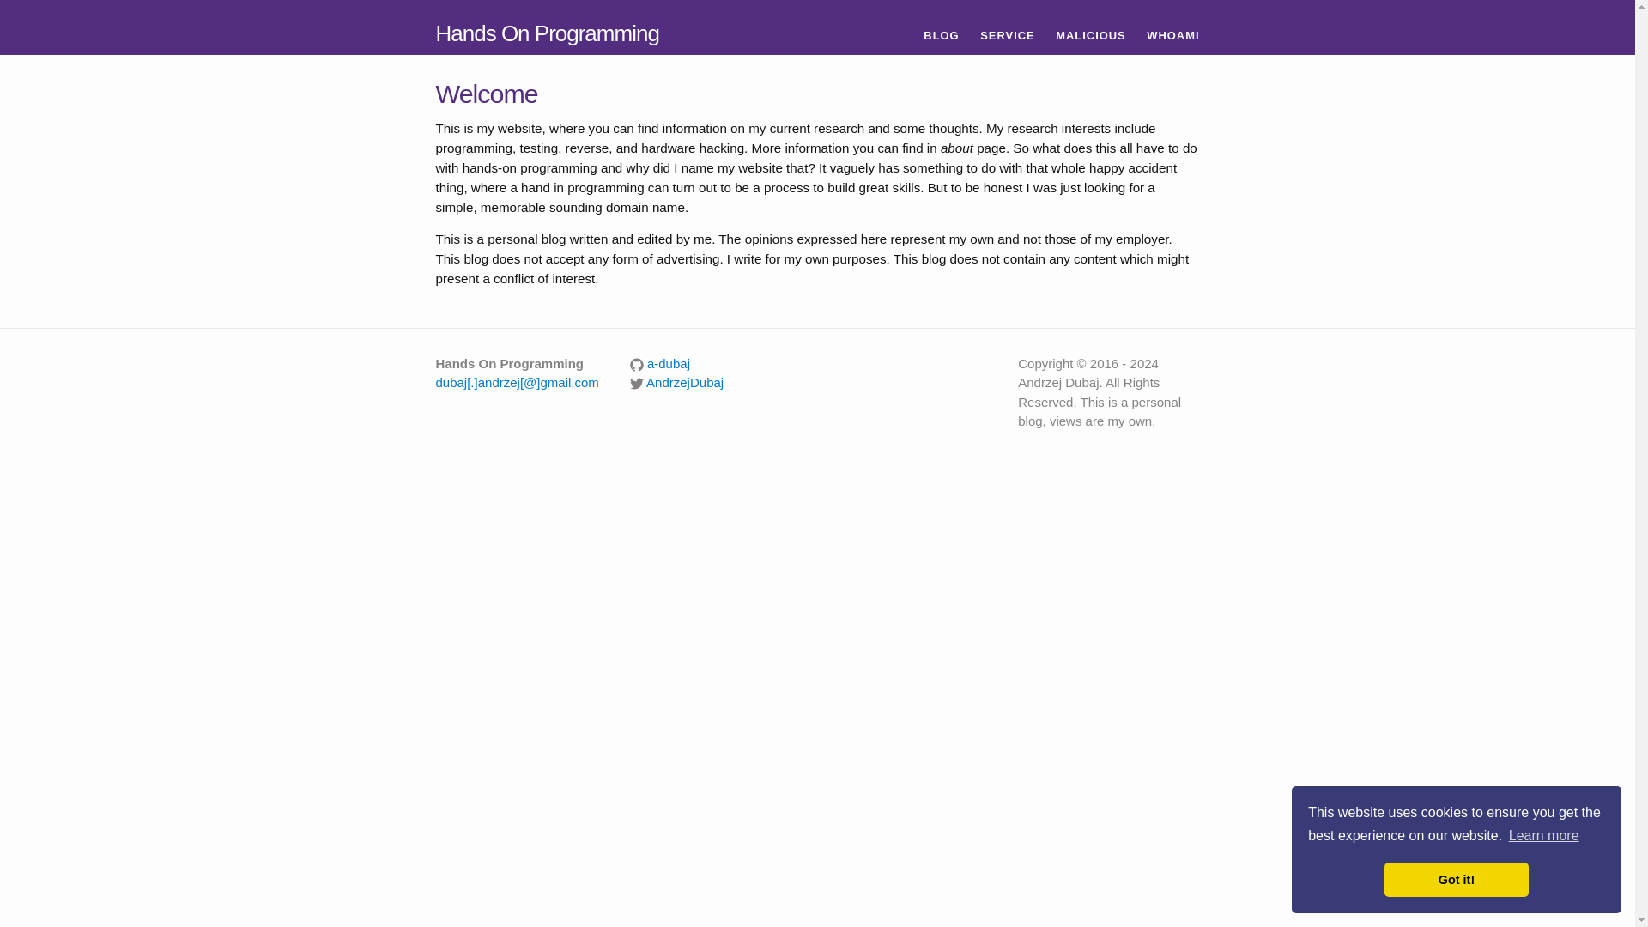  Describe the element at coordinates (1008, 35) in the screenshot. I see `SERVICE` at that location.